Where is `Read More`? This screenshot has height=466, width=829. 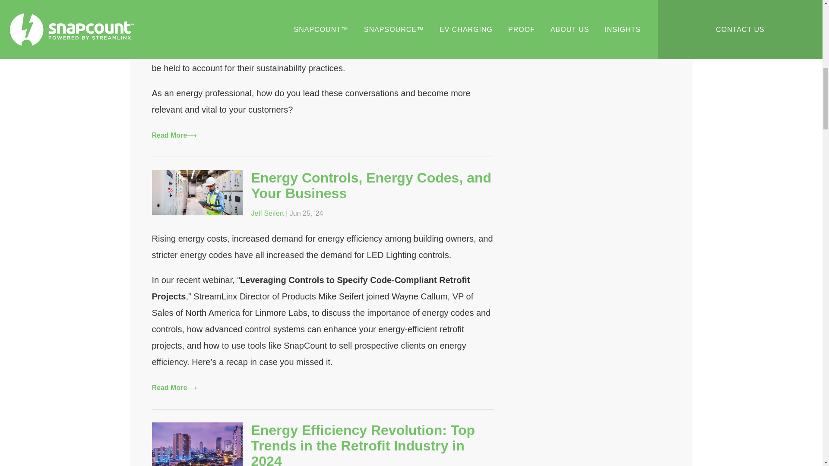
Read More is located at coordinates (174, 135).